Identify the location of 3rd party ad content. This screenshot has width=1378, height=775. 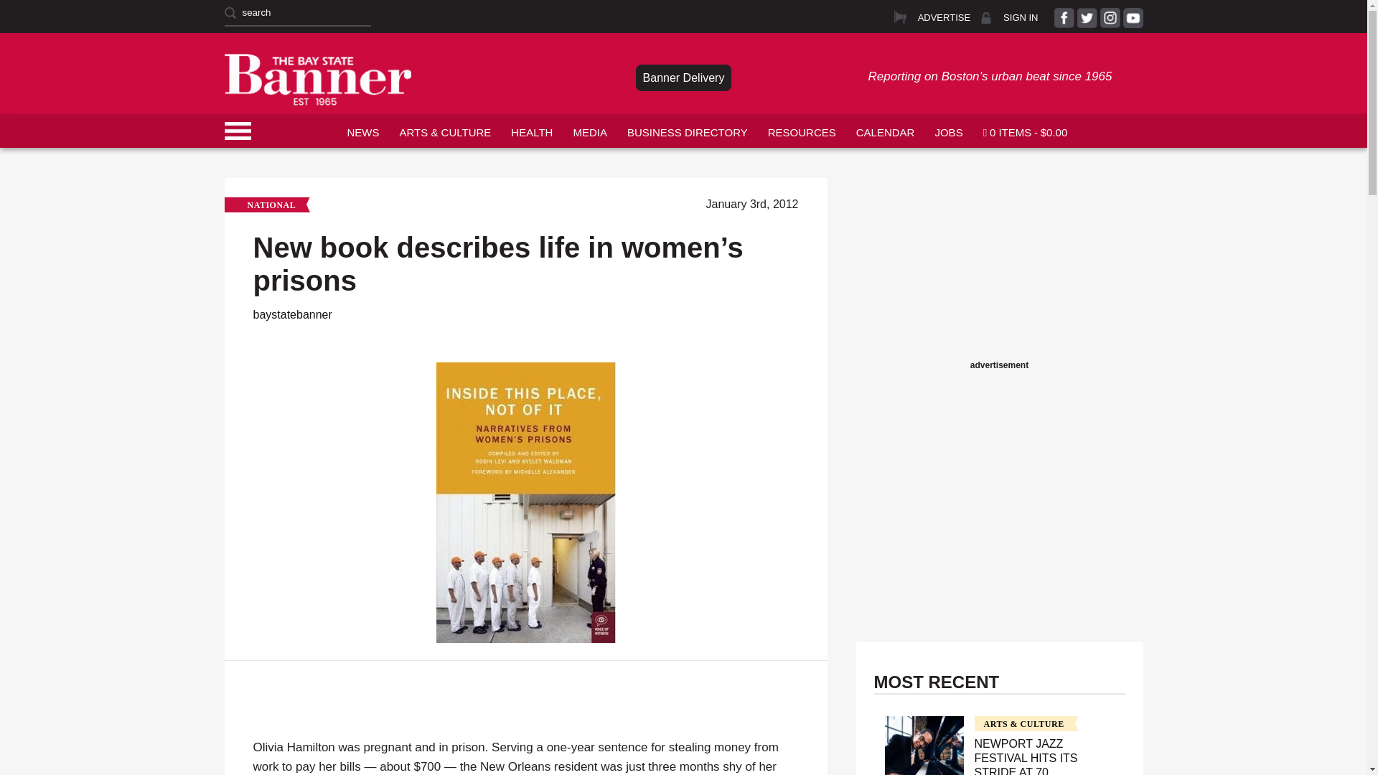
(999, 267).